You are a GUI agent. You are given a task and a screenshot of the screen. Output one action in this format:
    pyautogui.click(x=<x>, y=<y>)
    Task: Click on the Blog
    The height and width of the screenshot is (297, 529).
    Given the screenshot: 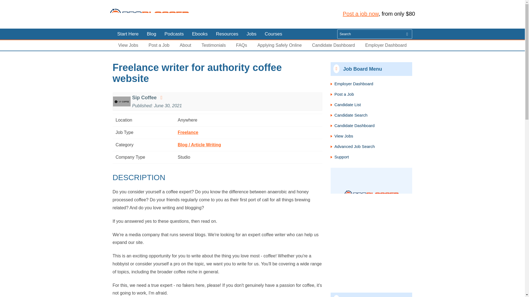 What is the action you would take?
    pyautogui.click(x=152, y=34)
    